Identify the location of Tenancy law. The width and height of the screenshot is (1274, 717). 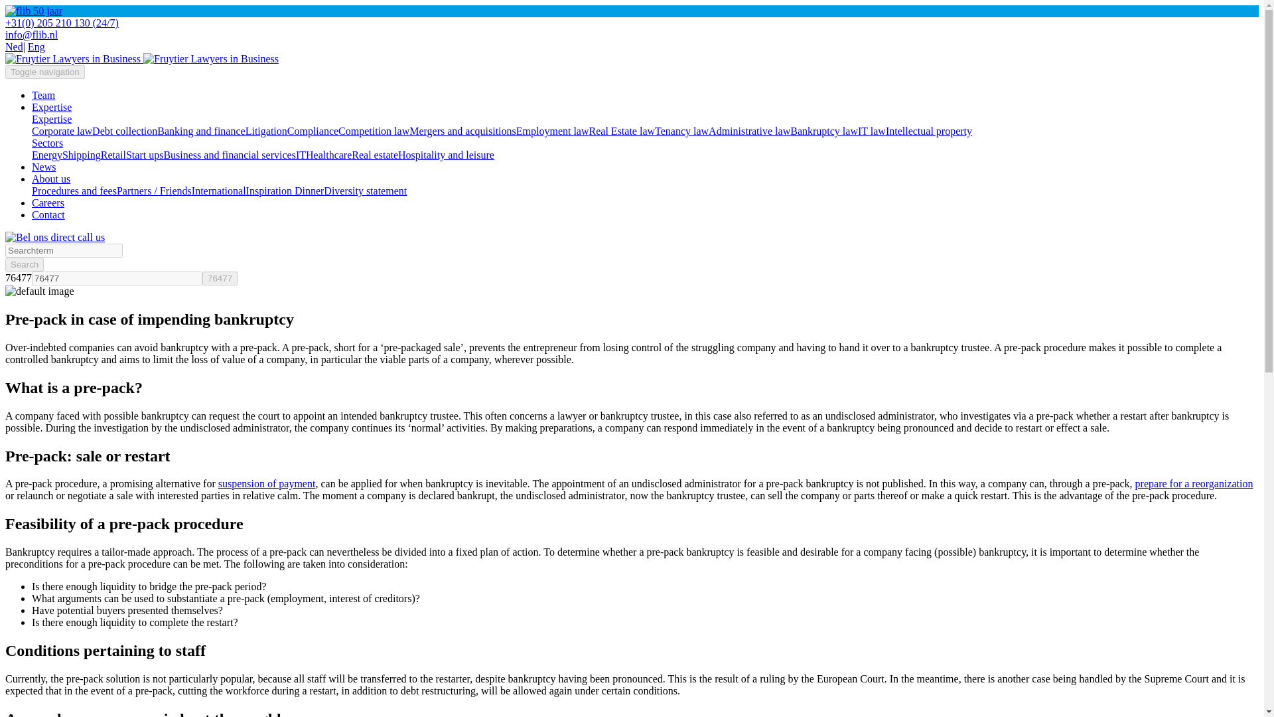
(681, 131).